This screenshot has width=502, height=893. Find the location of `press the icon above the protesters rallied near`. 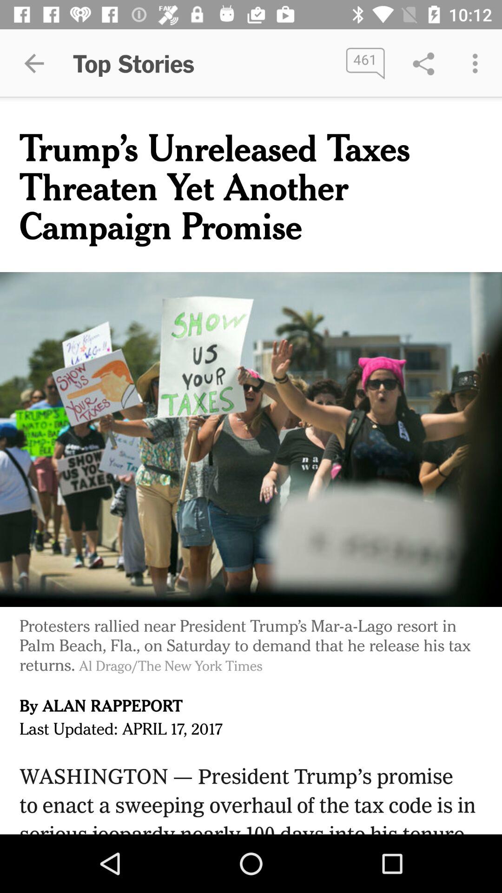

press the icon above the protesters rallied near is located at coordinates (251, 440).